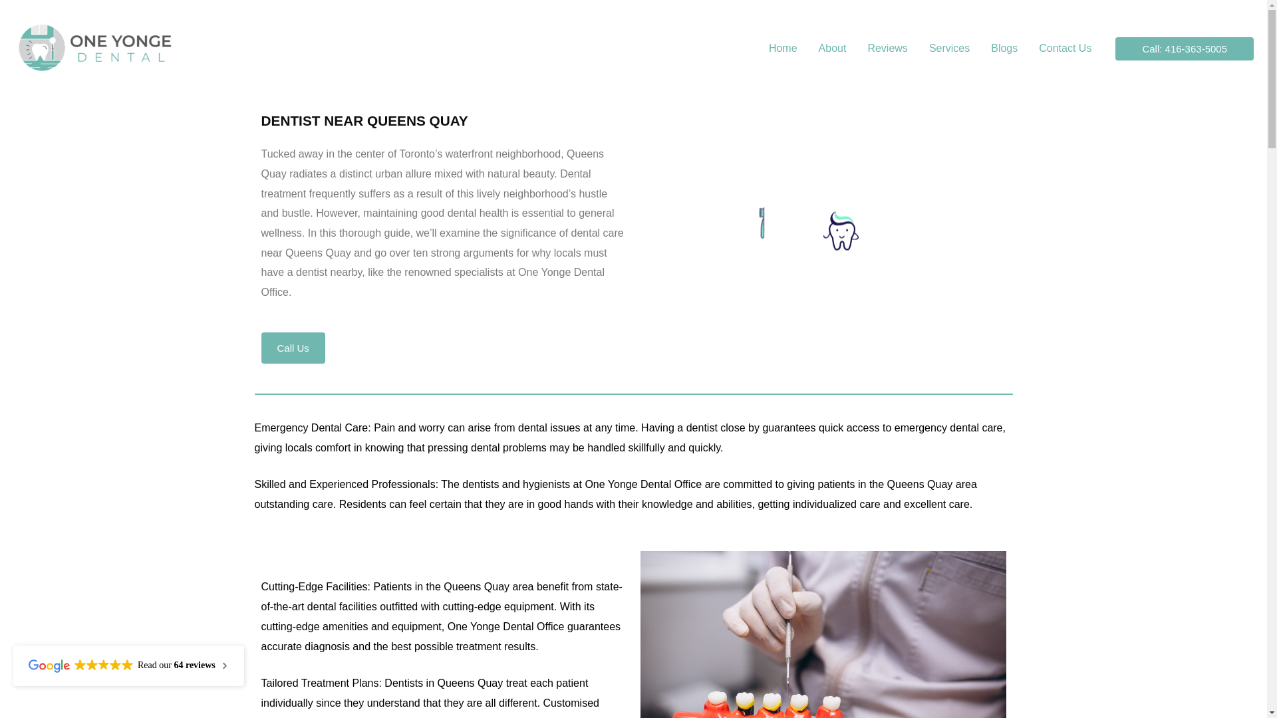 This screenshot has height=718, width=1277. Describe the element at coordinates (887, 48) in the screenshot. I see `Reviews` at that location.